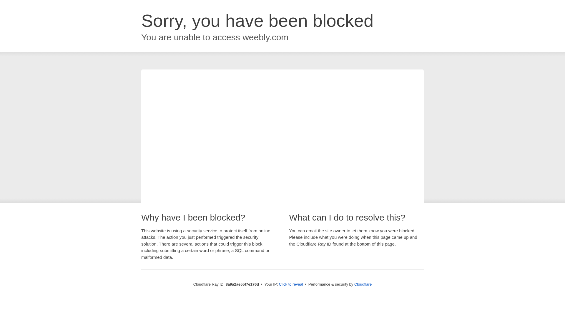 Image resolution: width=565 pixels, height=318 pixels. I want to click on Cloudflare, so click(363, 284).